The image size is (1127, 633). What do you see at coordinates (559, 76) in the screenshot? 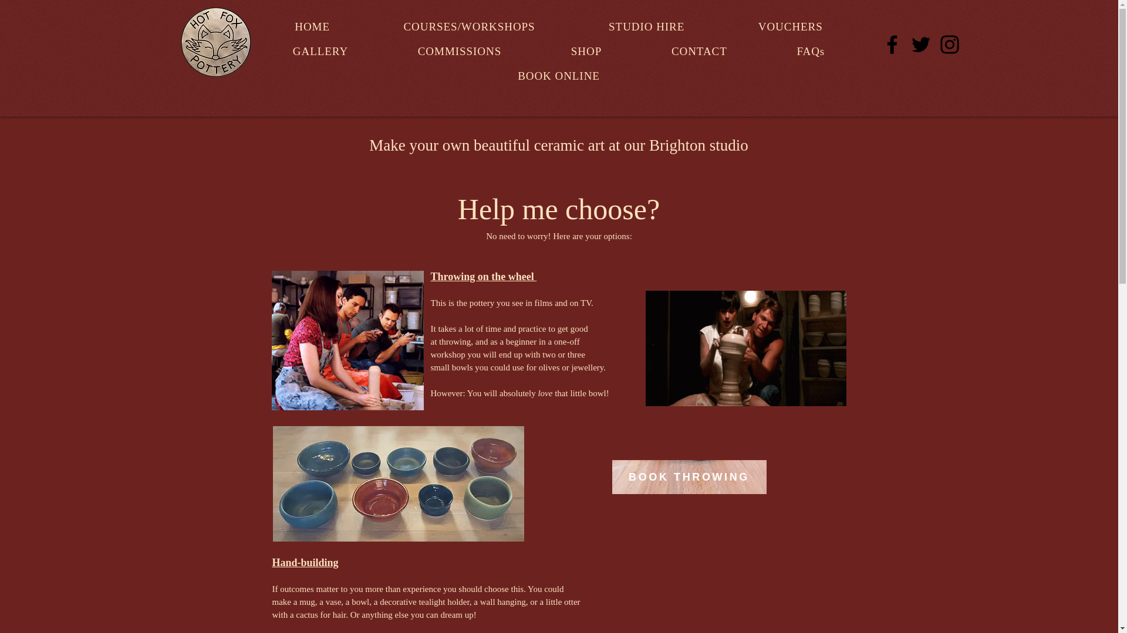
I see `BOOK ONLINE` at bounding box center [559, 76].